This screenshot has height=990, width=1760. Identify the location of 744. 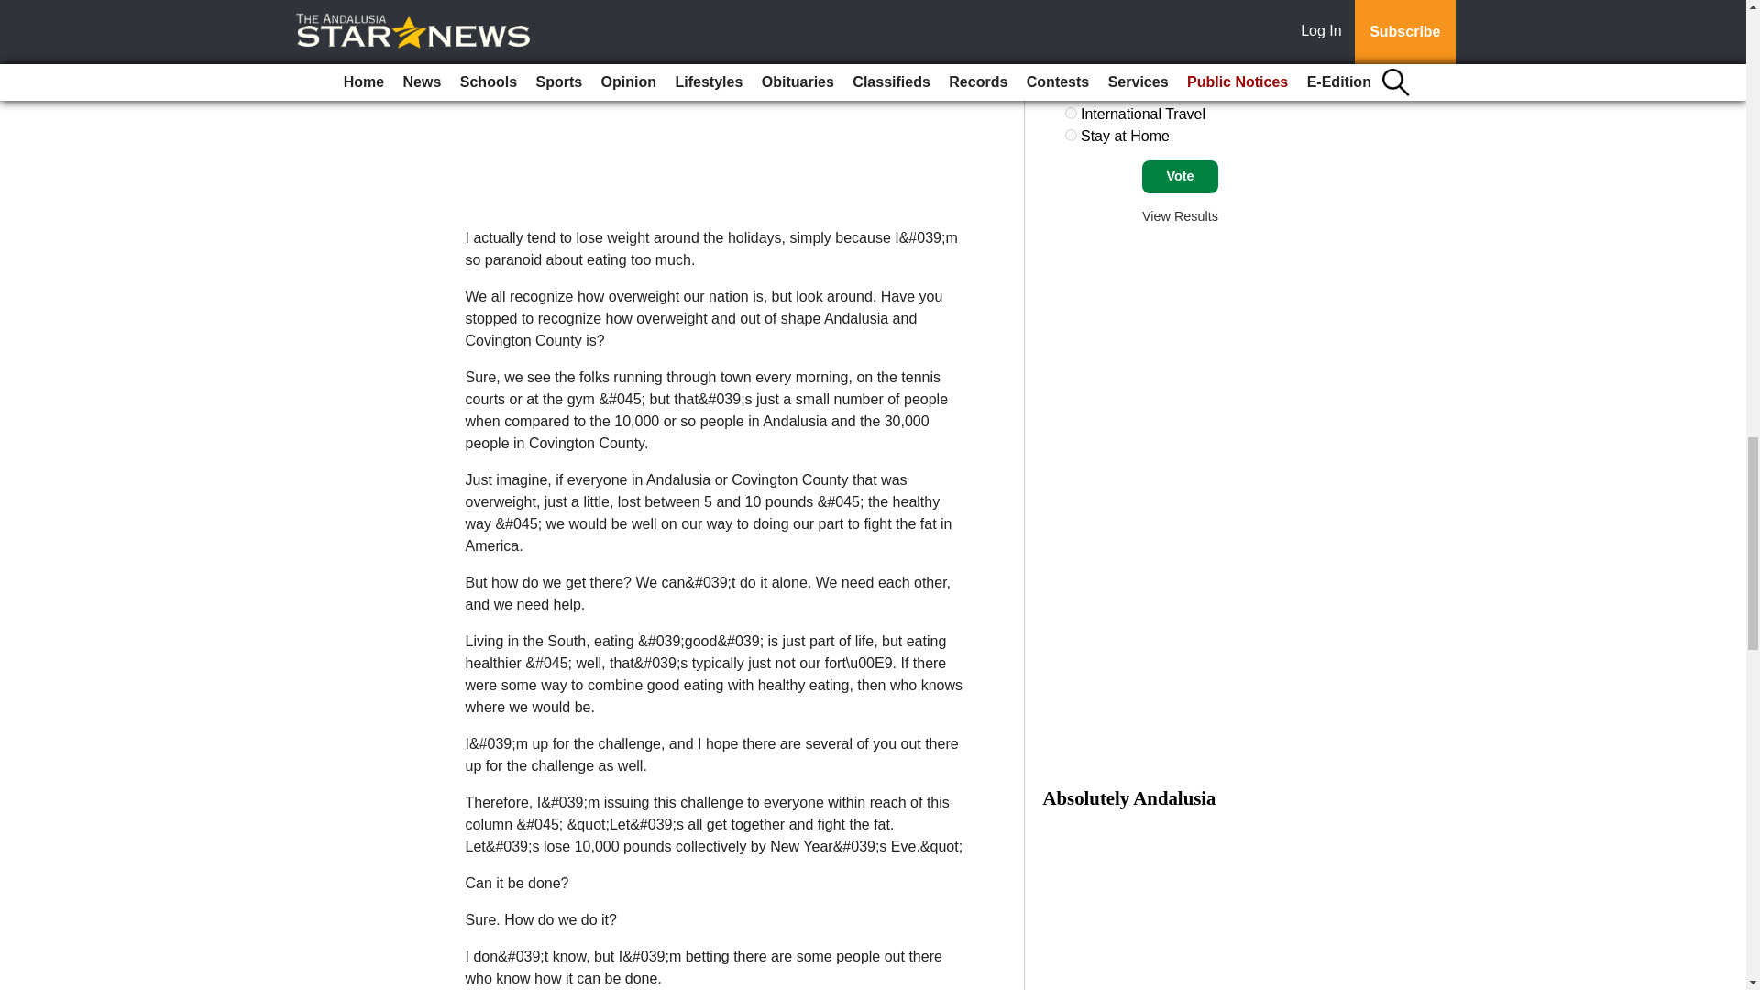
(1071, 24).